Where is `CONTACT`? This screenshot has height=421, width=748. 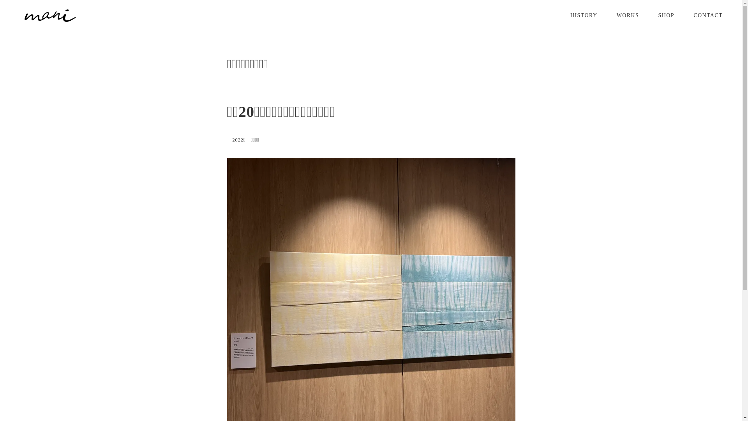 CONTACT is located at coordinates (708, 16).